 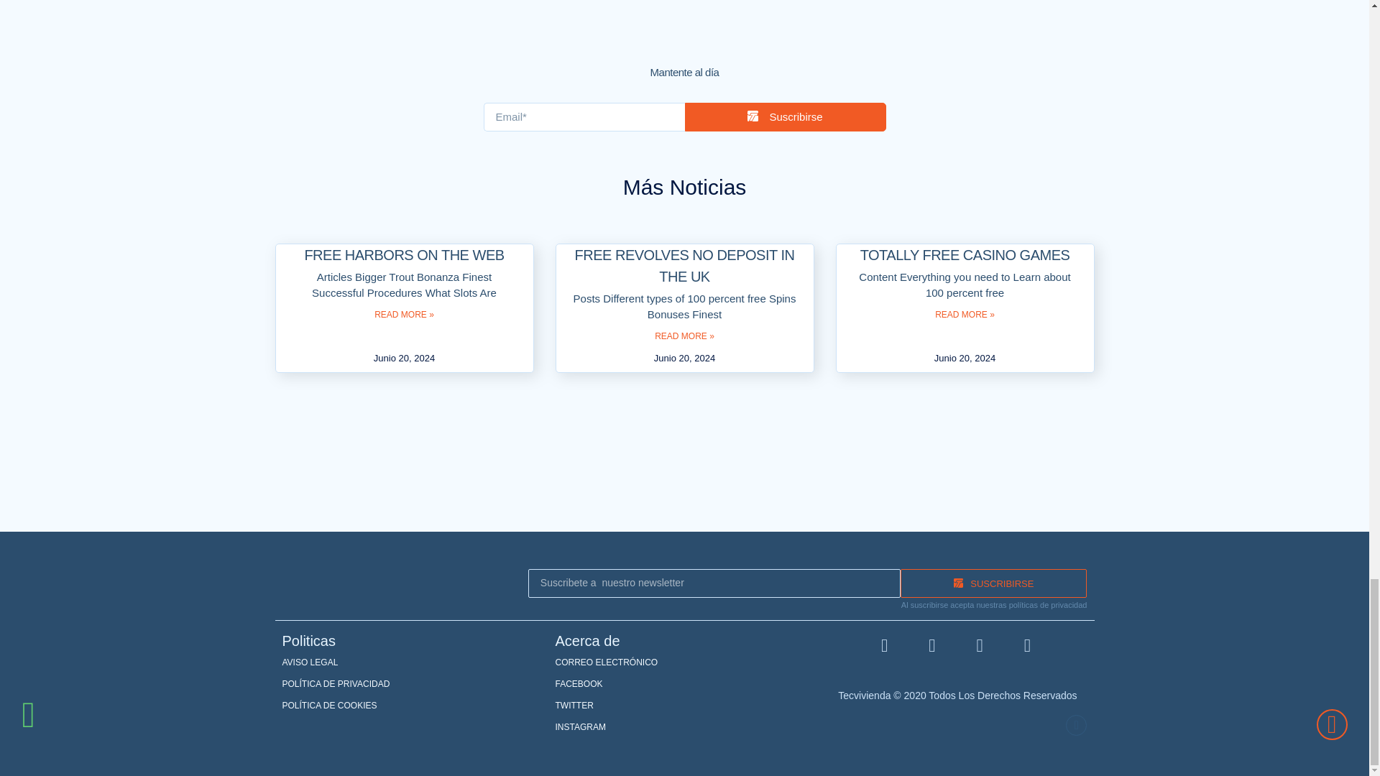 What do you see at coordinates (965, 255) in the screenshot?
I see `TOTALLY FREE CASINO GAMES` at bounding box center [965, 255].